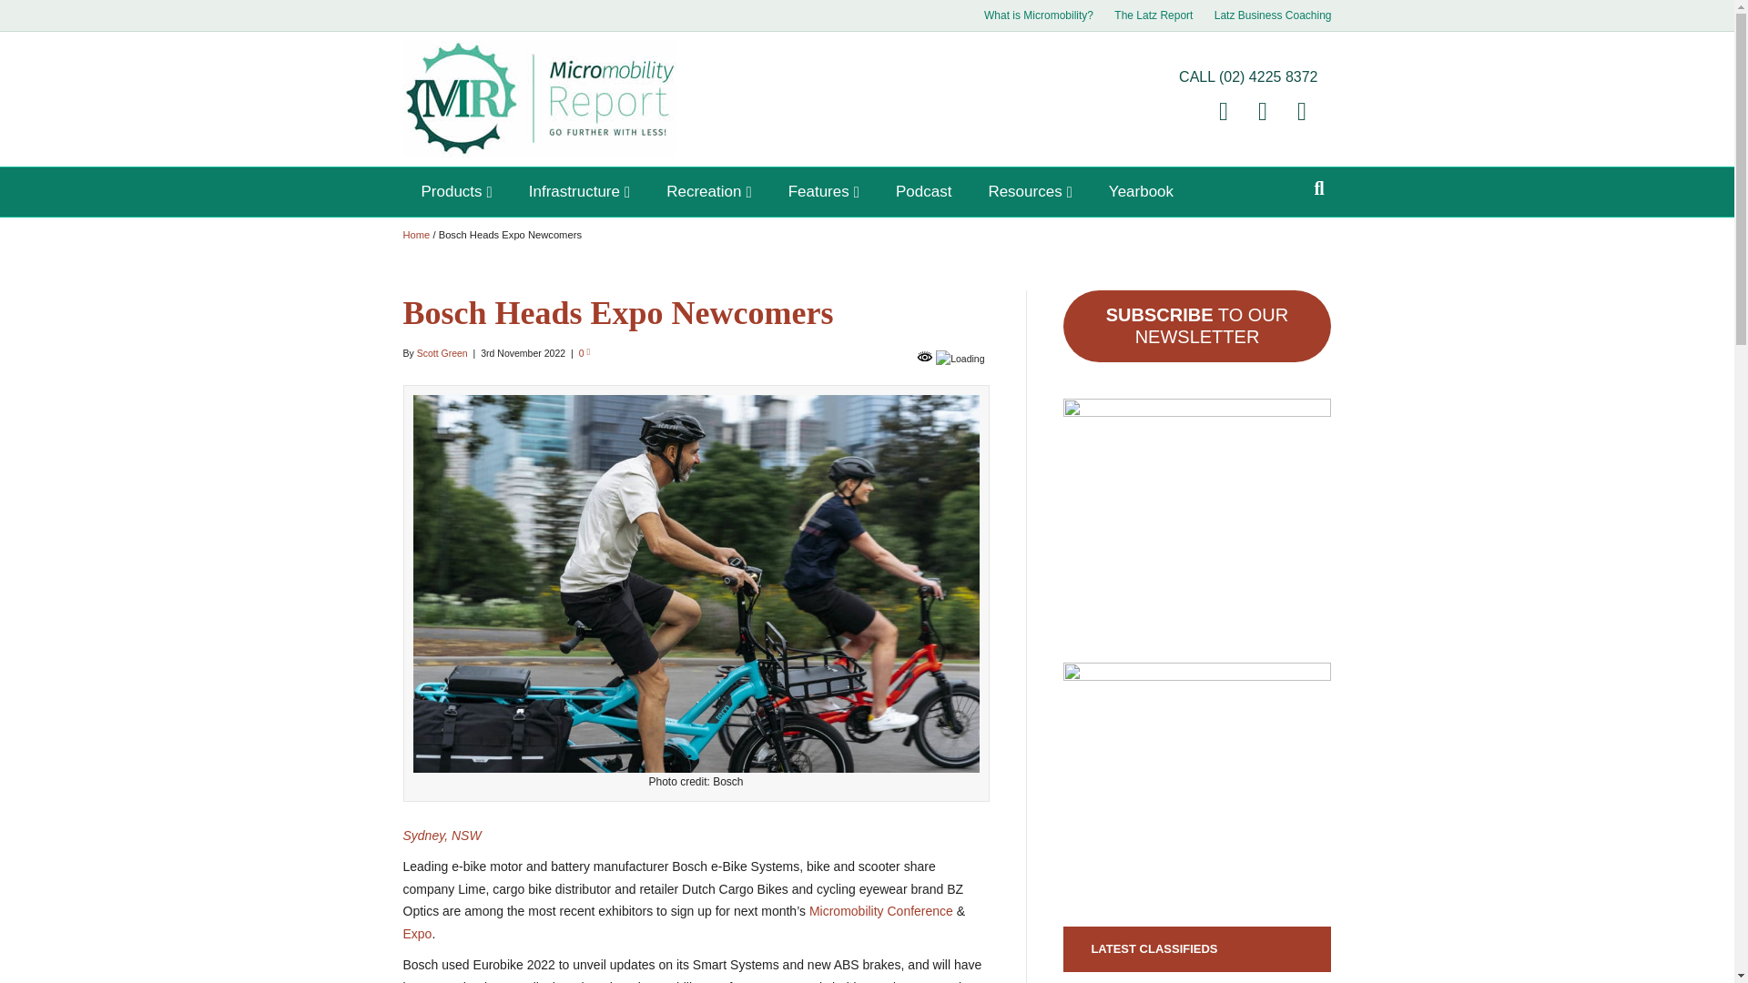 The width and height of the screenshot is (1748, 983). What do you see at coordinates (1039, 15) in the screenshot?
I see `Micromobility Definition` at bounding box center [1039, 15].